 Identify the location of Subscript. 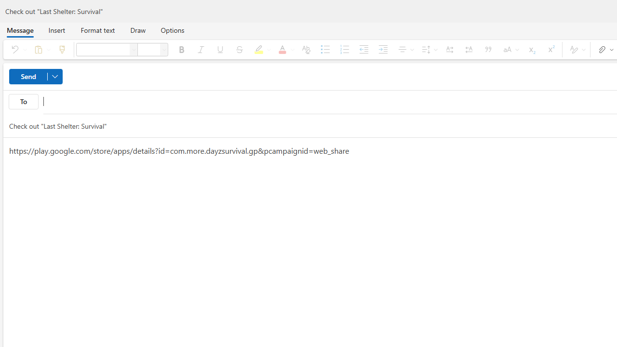
(531, 49).